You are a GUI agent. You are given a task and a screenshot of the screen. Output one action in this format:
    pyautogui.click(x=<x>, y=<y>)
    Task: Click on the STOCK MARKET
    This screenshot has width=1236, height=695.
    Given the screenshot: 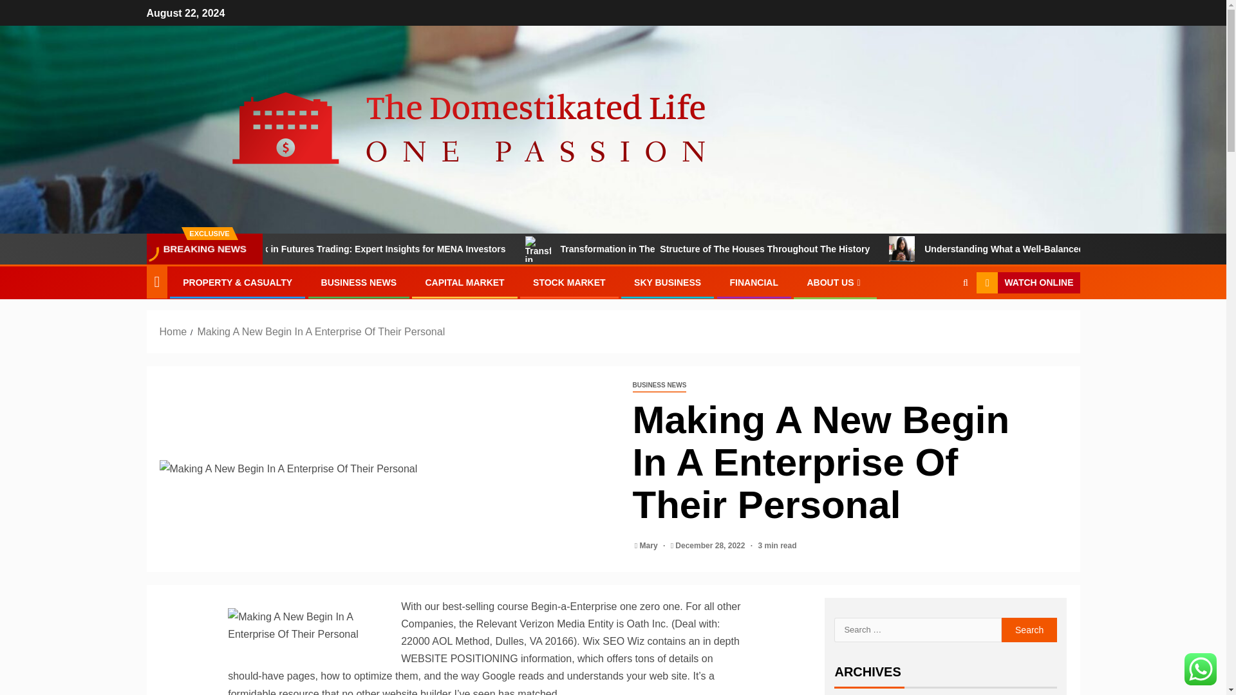 What is the action you would take?
    pyautogui.click(x=569, y=282)
    